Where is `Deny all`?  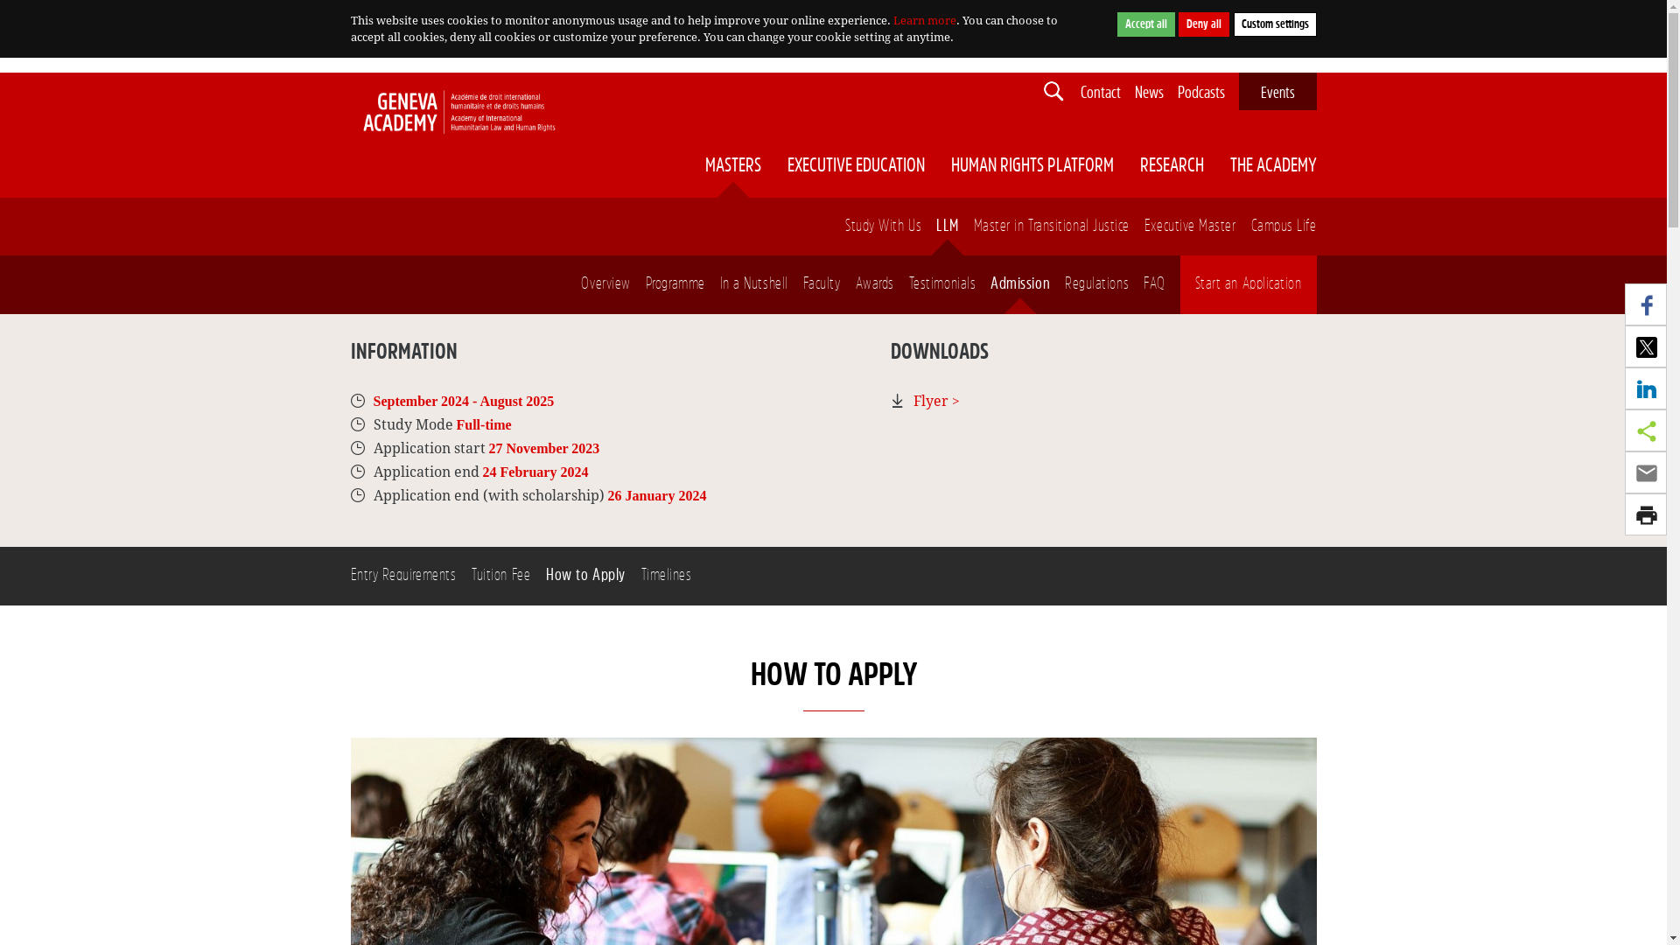 Deny all is located at coordinates (1204, 24).